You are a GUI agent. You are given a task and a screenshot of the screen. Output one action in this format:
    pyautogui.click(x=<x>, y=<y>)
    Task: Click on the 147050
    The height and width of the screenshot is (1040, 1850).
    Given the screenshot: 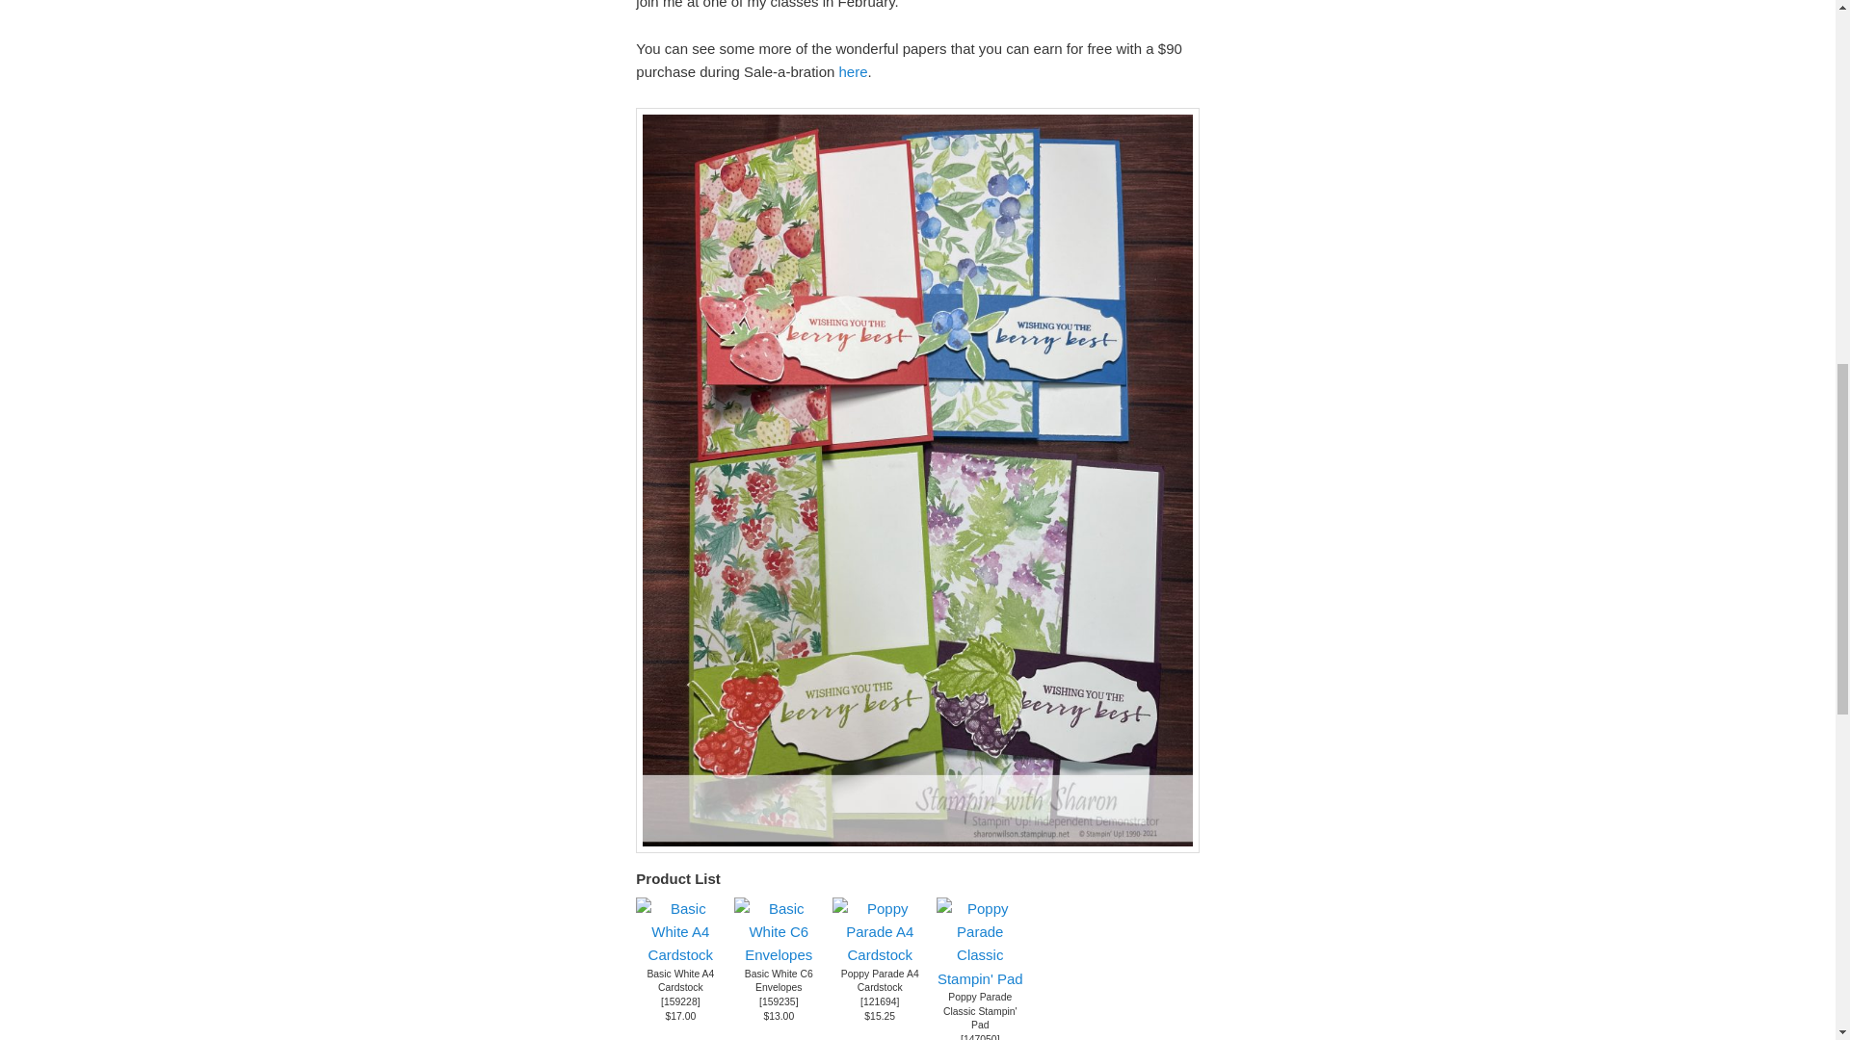 What is the action you would take?
    pyautogui.click(x=980, y=1036)
    